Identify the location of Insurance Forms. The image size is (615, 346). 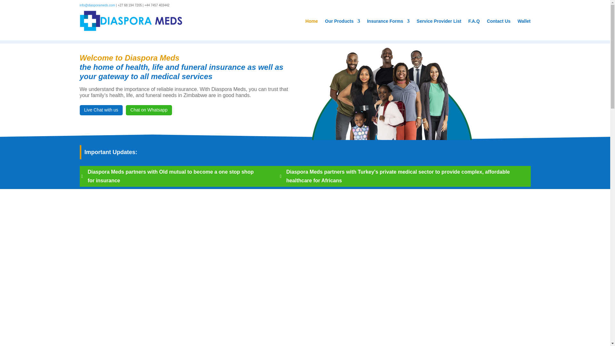
(388, 21).